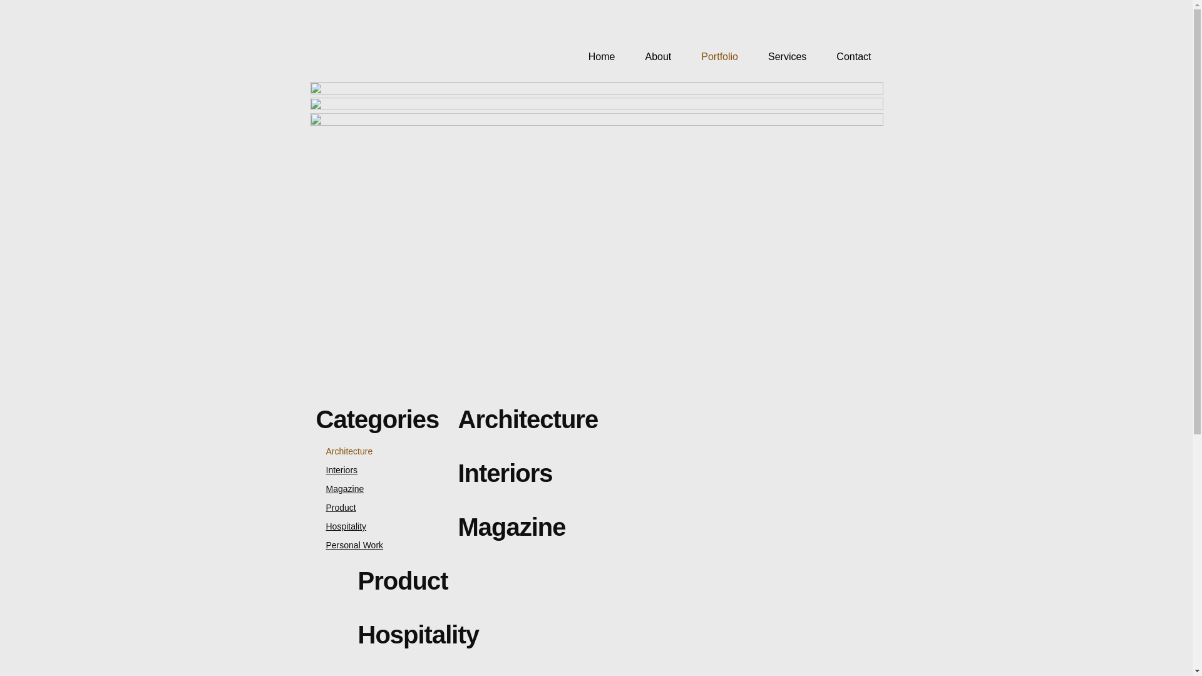 This screenshot has width=1202, height=676. Describe the element at coordinates (337, 469) in the screenshot. I see `Interiors` at that location.